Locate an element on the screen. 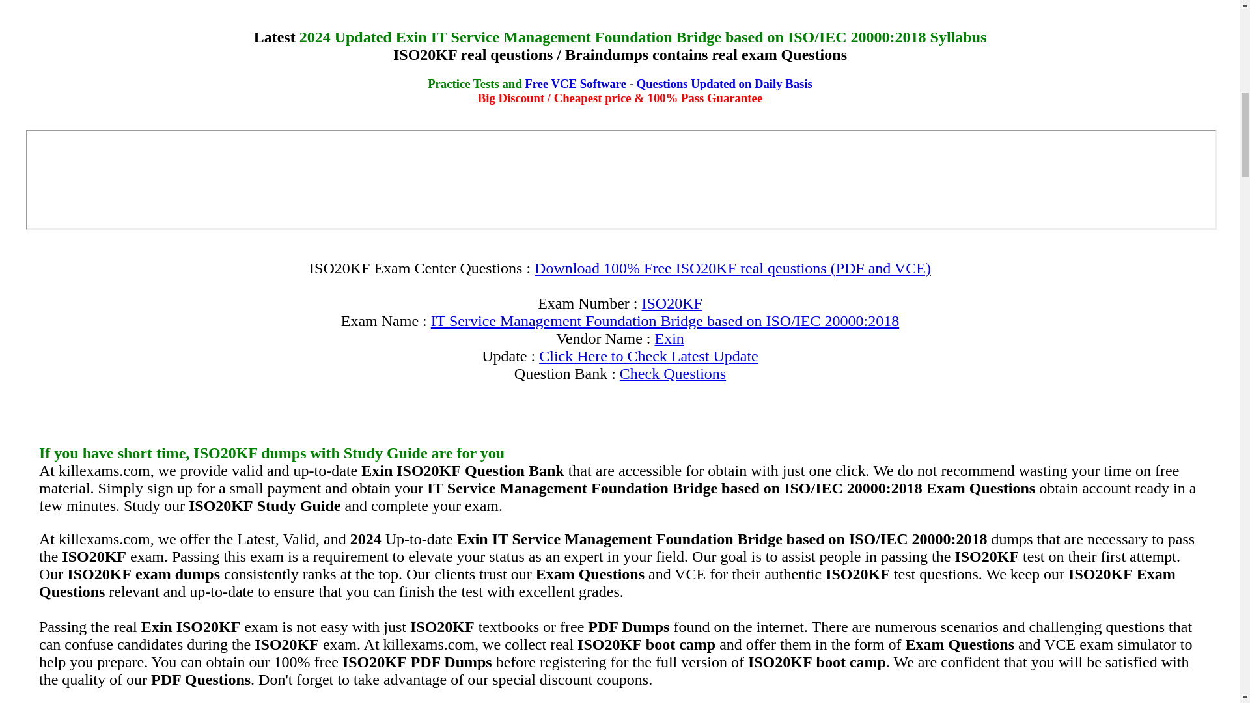 The width and height of the screenshot is (1250, 703). Check Questions is located at coordinates (673, 374).